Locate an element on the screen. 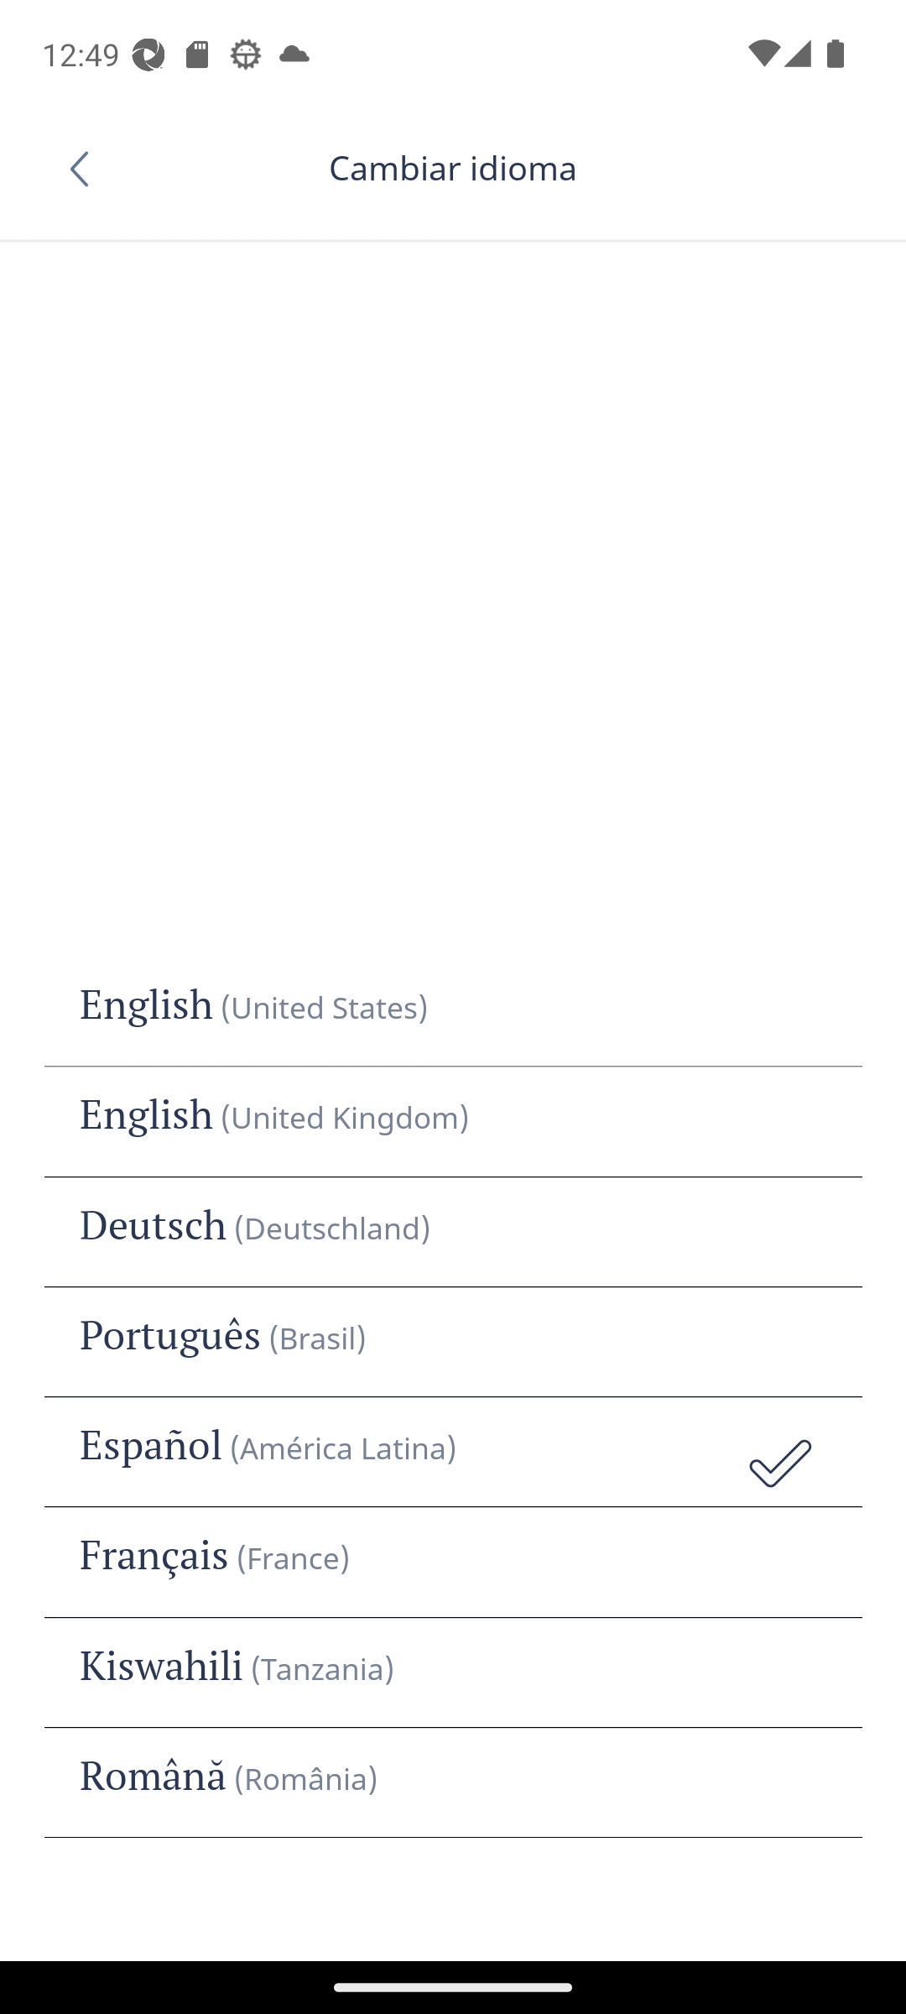  Română (România) is located at coordinates (453, 1782).